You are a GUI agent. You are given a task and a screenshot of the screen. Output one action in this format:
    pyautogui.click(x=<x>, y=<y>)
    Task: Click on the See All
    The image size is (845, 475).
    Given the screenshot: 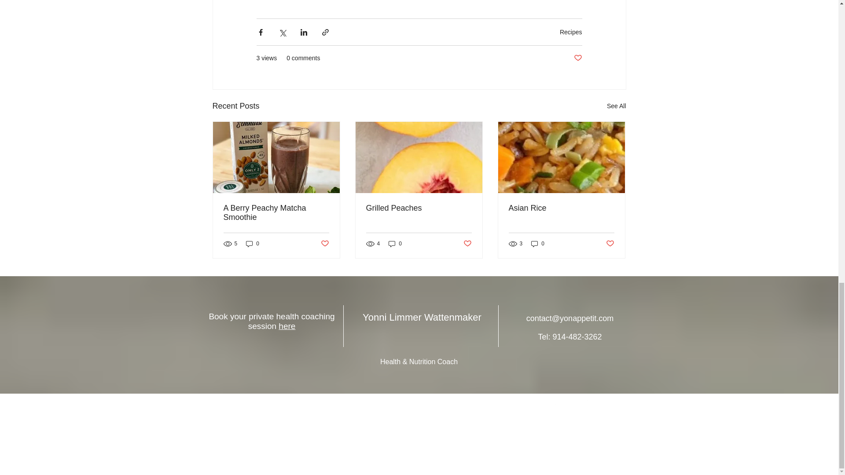 What is the action you would take?
    pyautogui.click(x=616, y=106)
    